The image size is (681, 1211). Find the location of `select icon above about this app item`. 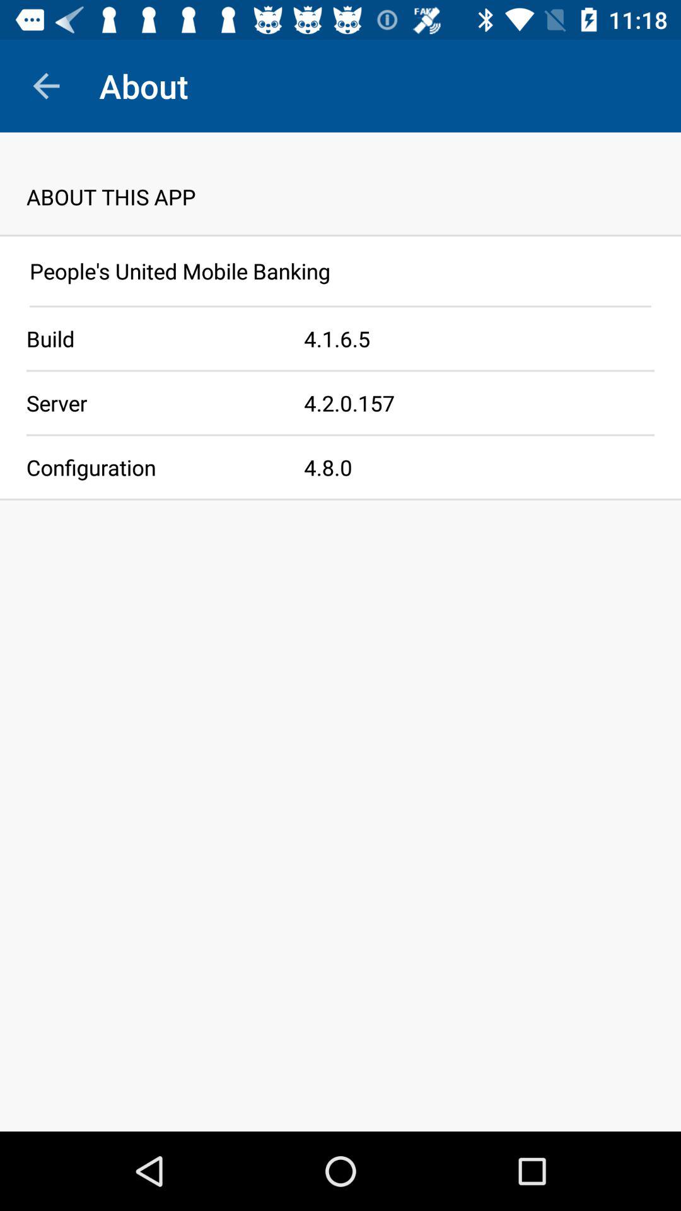

select icon above about this app item is located at coordinates (46, 86).